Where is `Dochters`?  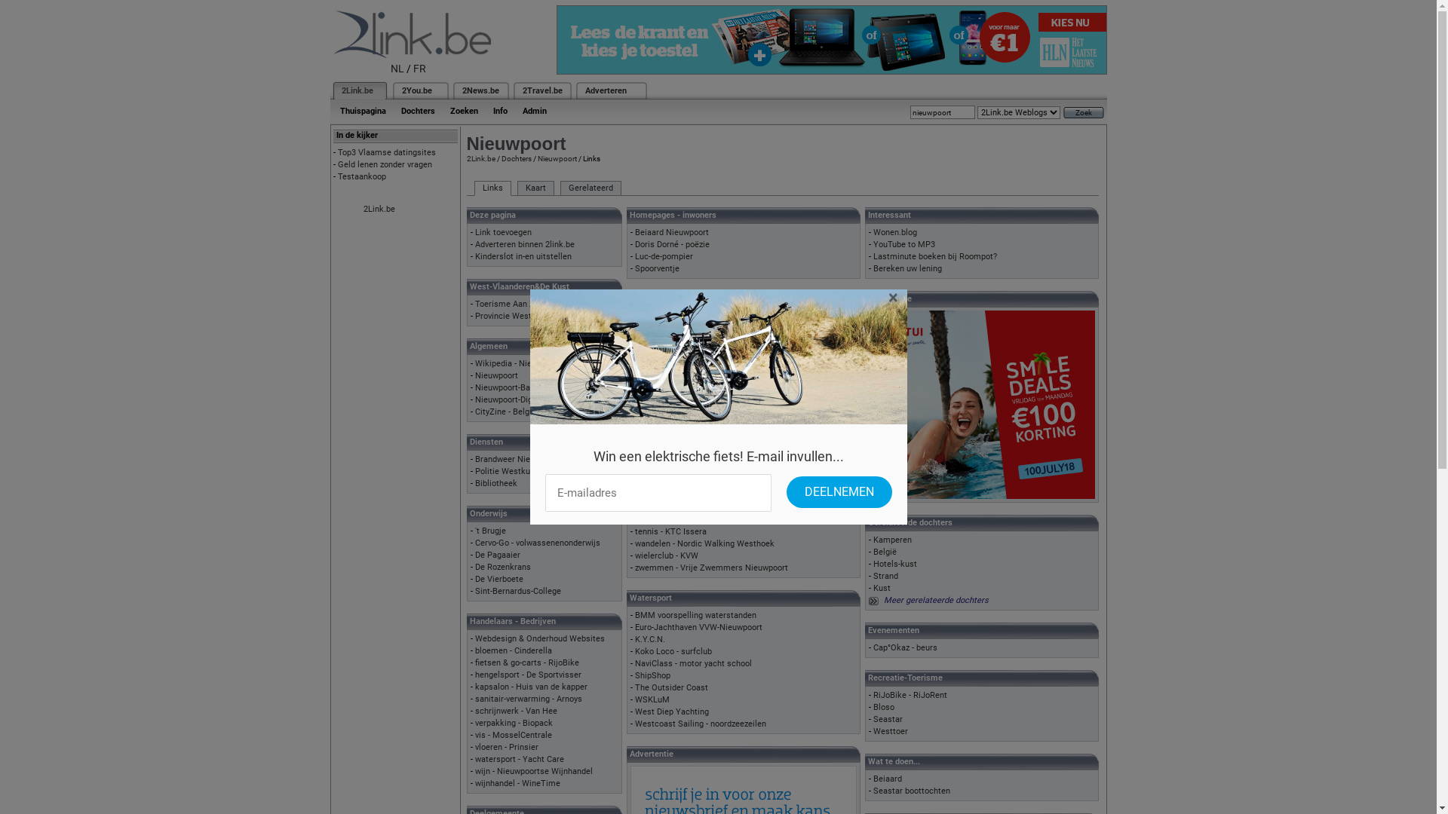 Dochters is located at coordinates (418, 112).